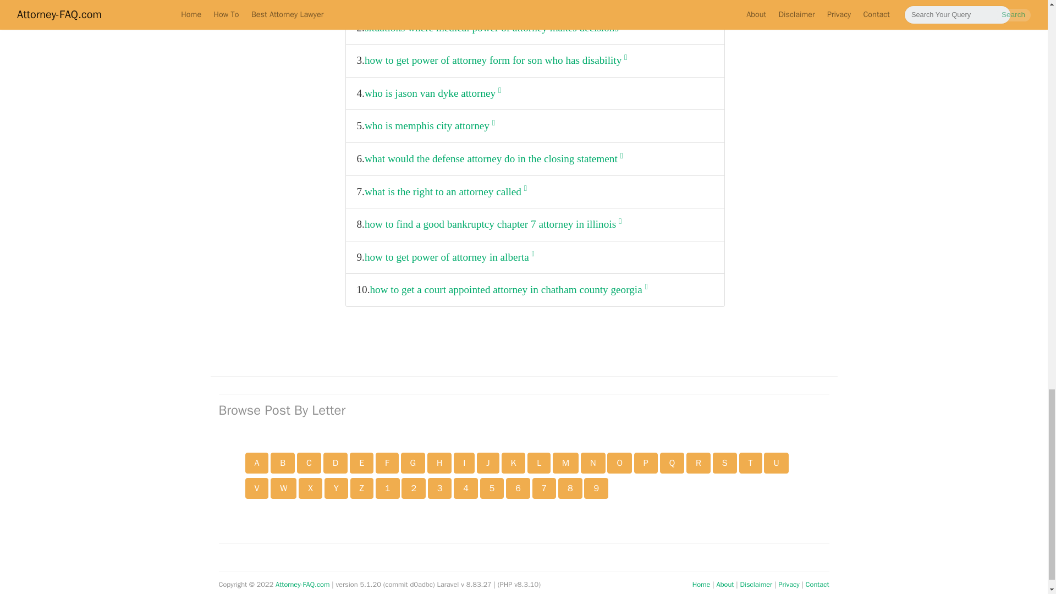  I want to click on who is jason van dyke attorney, so click(432, 94).